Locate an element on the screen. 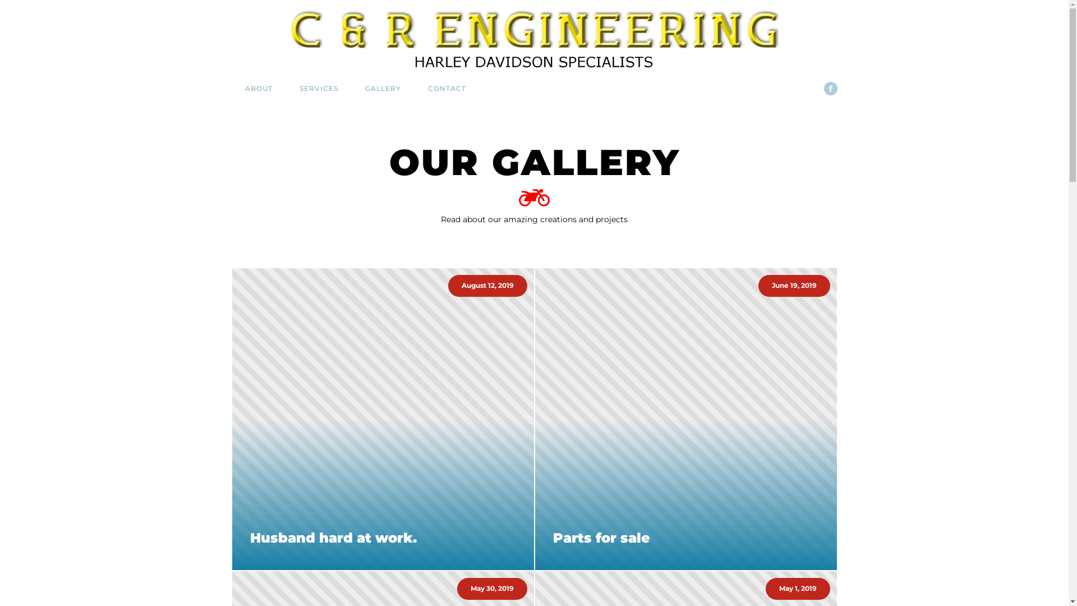 The height and width of the screenshot is (606, 1077). CONTACT is located at coordinates (447, 89).